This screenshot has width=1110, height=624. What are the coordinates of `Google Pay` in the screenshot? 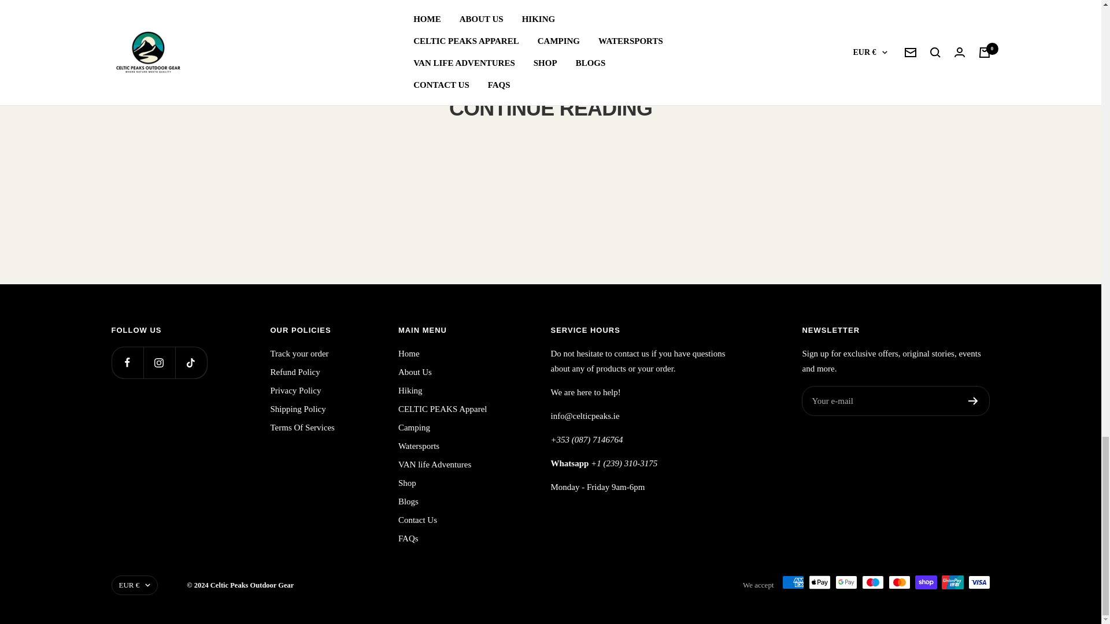 It's located at (845, 582).